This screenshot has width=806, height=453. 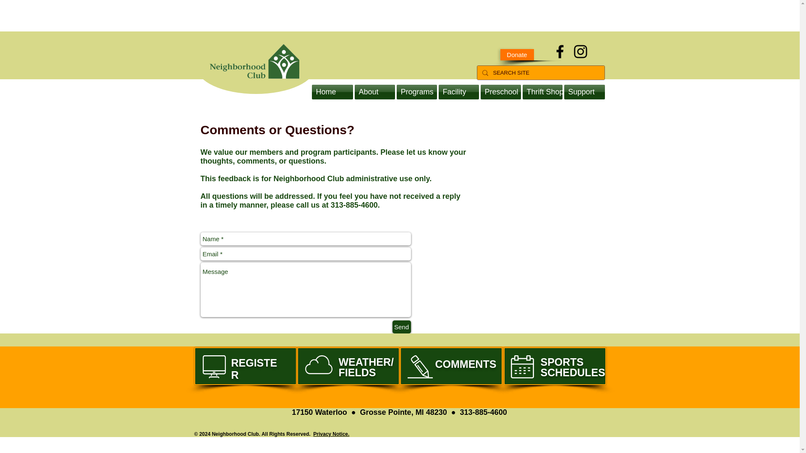 What do you see at coordinates (555, 366) in the screenshot?
I see `Sports Schedule` at bounding box center [555, 366].